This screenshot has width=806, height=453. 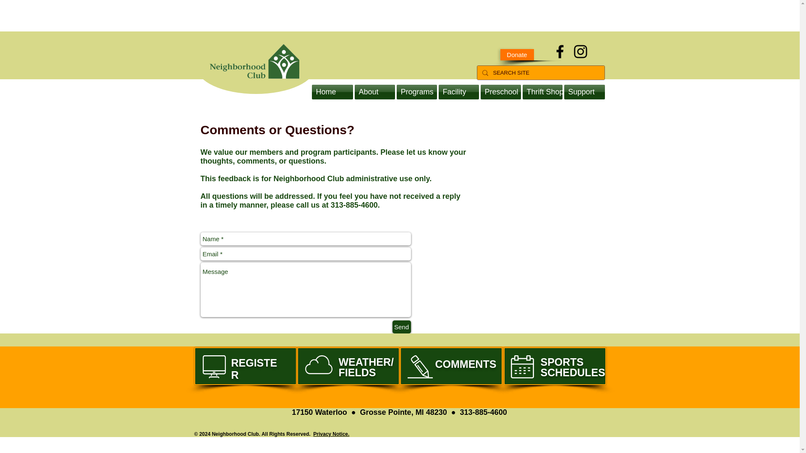 What do you see at coordinates (555, 366) in the screenshot?
I see `Sports Schedule` at bounding box center [555, 366].